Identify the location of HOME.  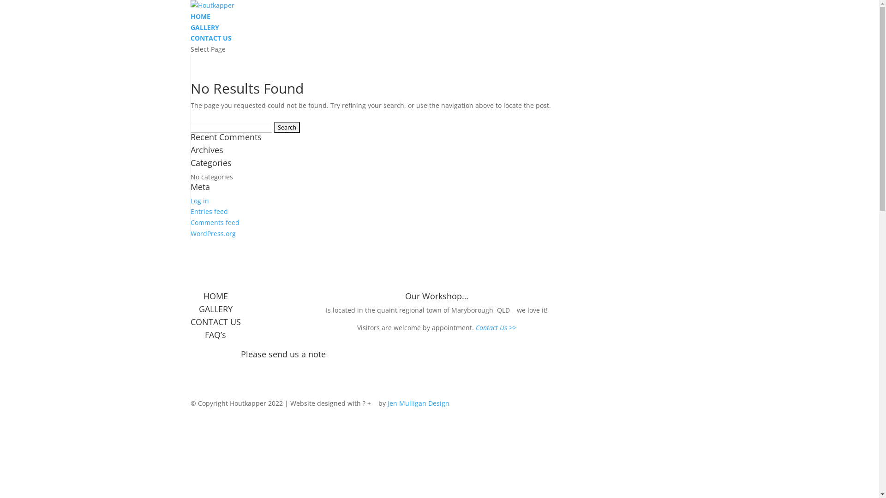
(200, 17).